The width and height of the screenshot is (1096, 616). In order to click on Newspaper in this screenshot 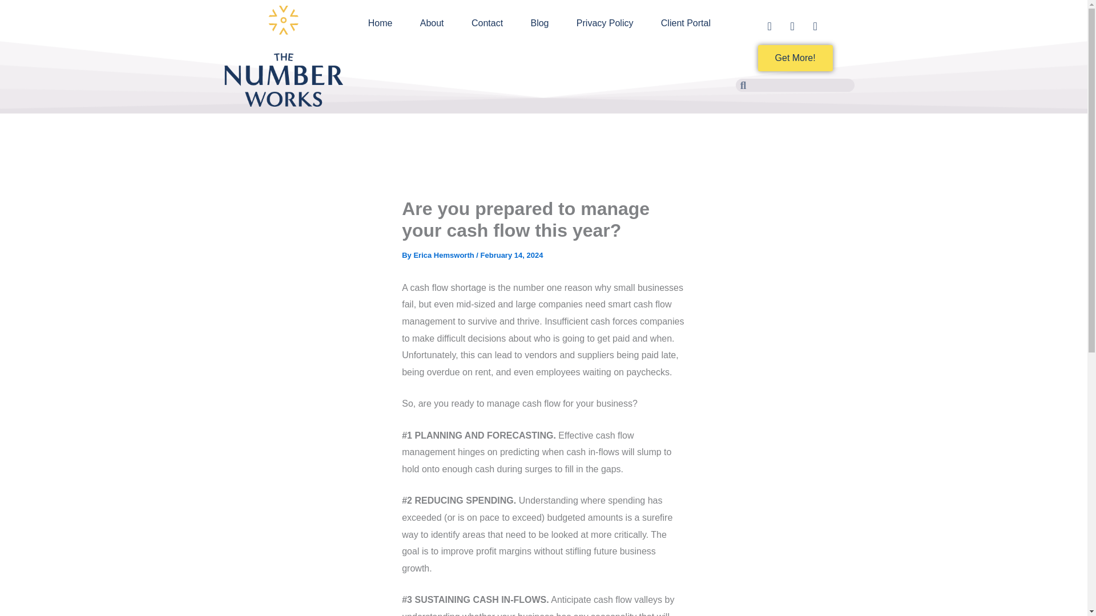, I will do `click(772, 29)`.